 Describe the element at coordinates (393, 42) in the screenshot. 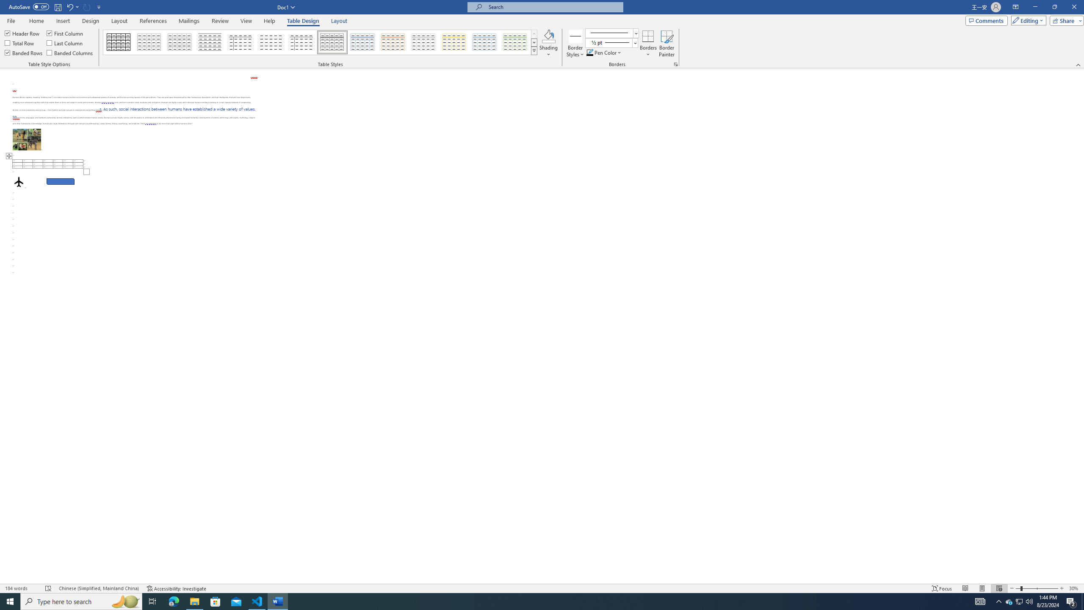

I see `Grid Table 1 Light - Accent 2` at that location.